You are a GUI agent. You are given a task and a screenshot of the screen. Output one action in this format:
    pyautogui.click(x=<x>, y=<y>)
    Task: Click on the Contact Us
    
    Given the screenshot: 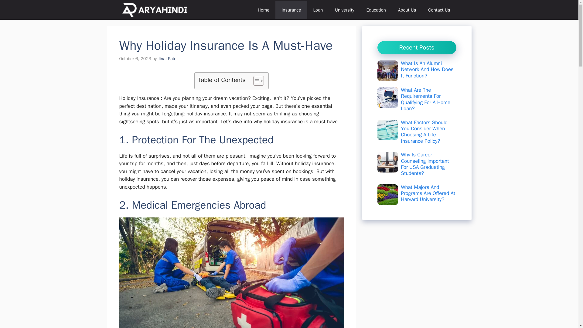 What is the action you would take?
    pyautogui.click(x=439, y=10)
    